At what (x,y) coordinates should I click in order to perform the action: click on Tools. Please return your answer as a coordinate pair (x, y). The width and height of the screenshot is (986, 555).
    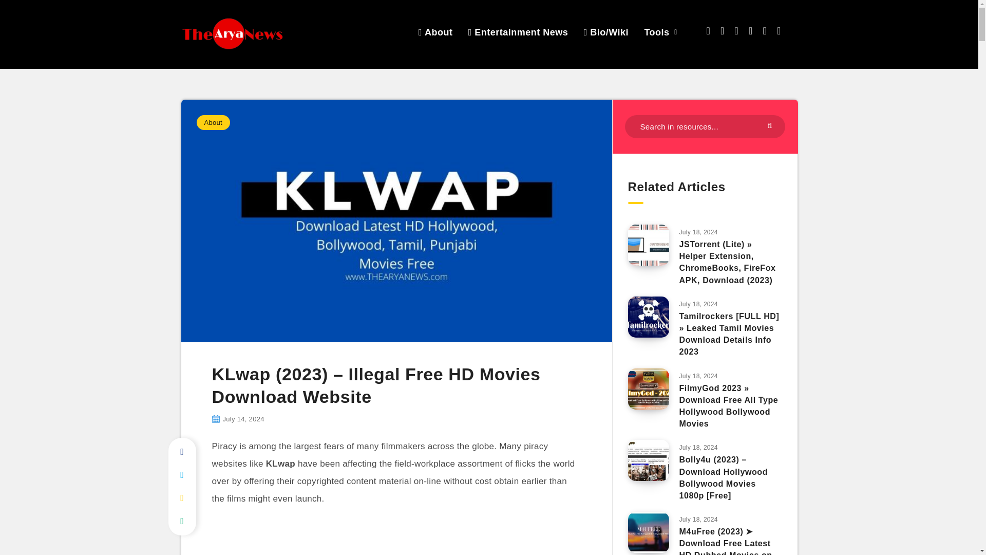
    Looking at the image, I should click on (656, 32).